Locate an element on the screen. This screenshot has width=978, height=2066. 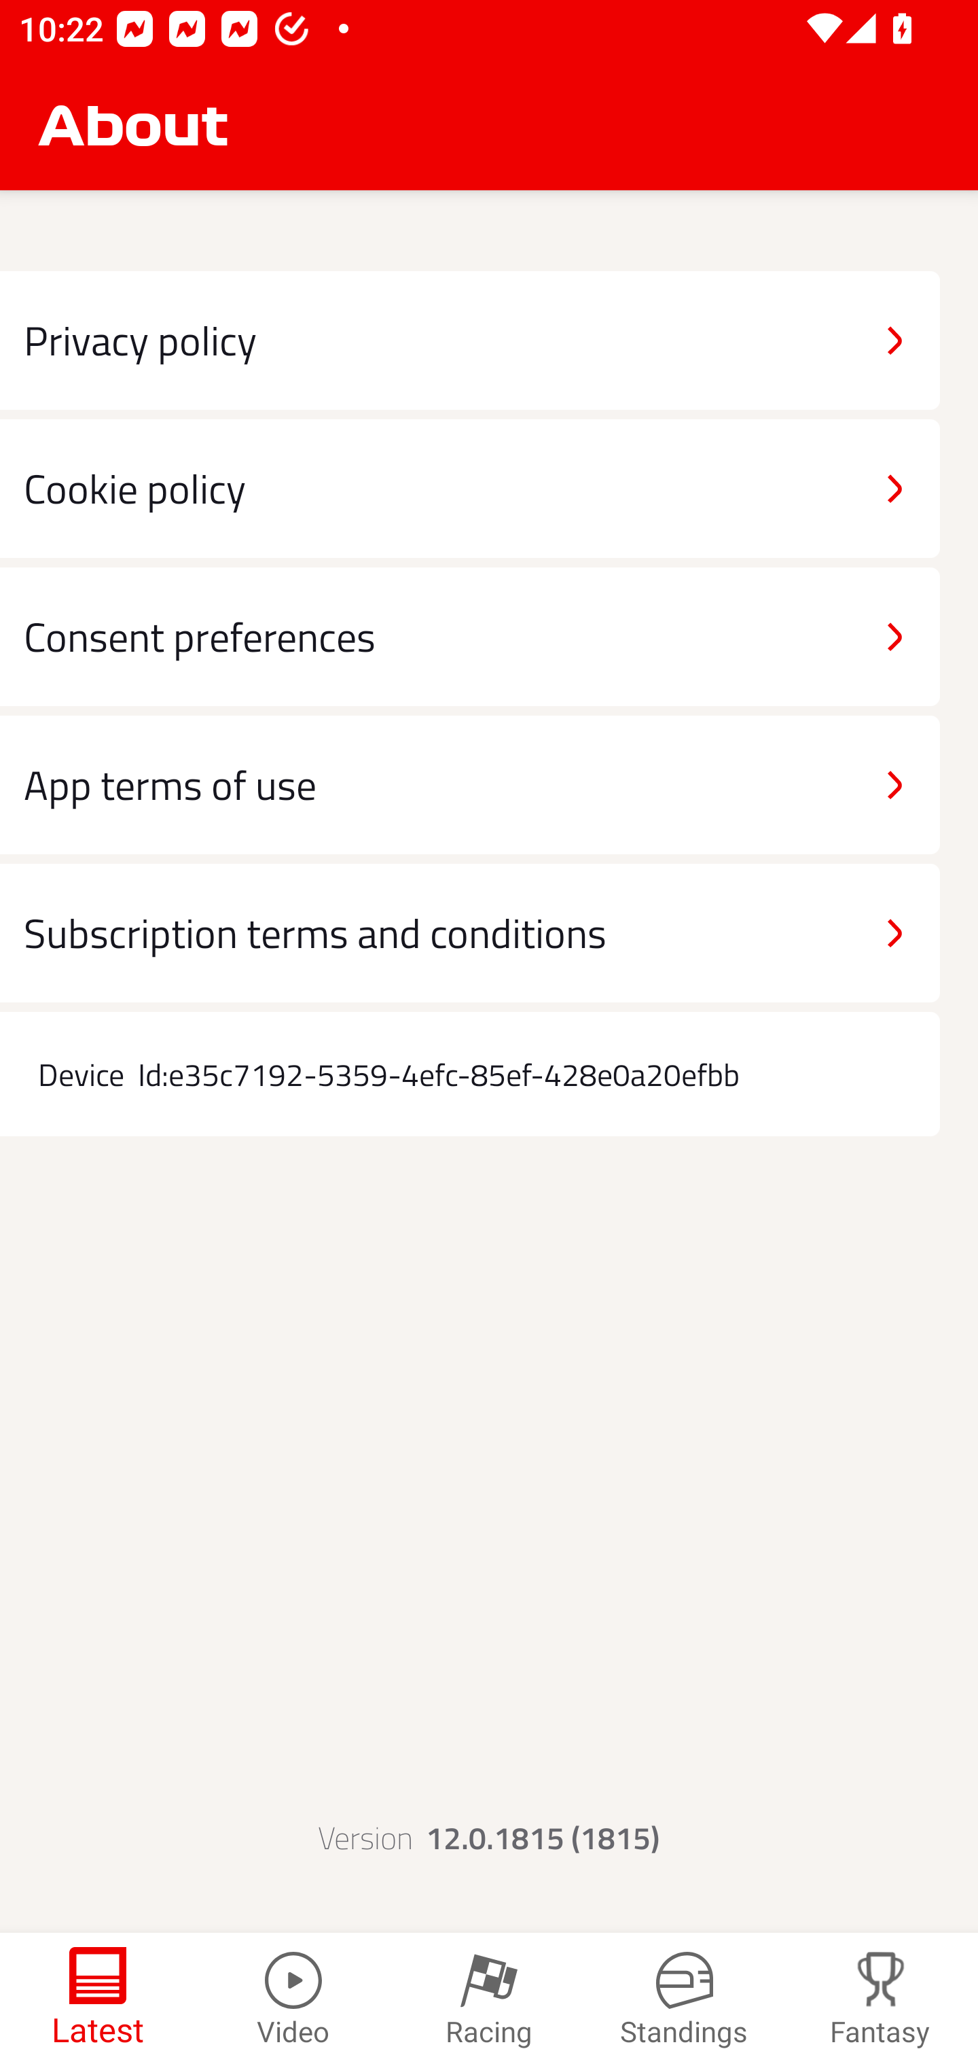
Racing is located at coordinates (489, 1999).